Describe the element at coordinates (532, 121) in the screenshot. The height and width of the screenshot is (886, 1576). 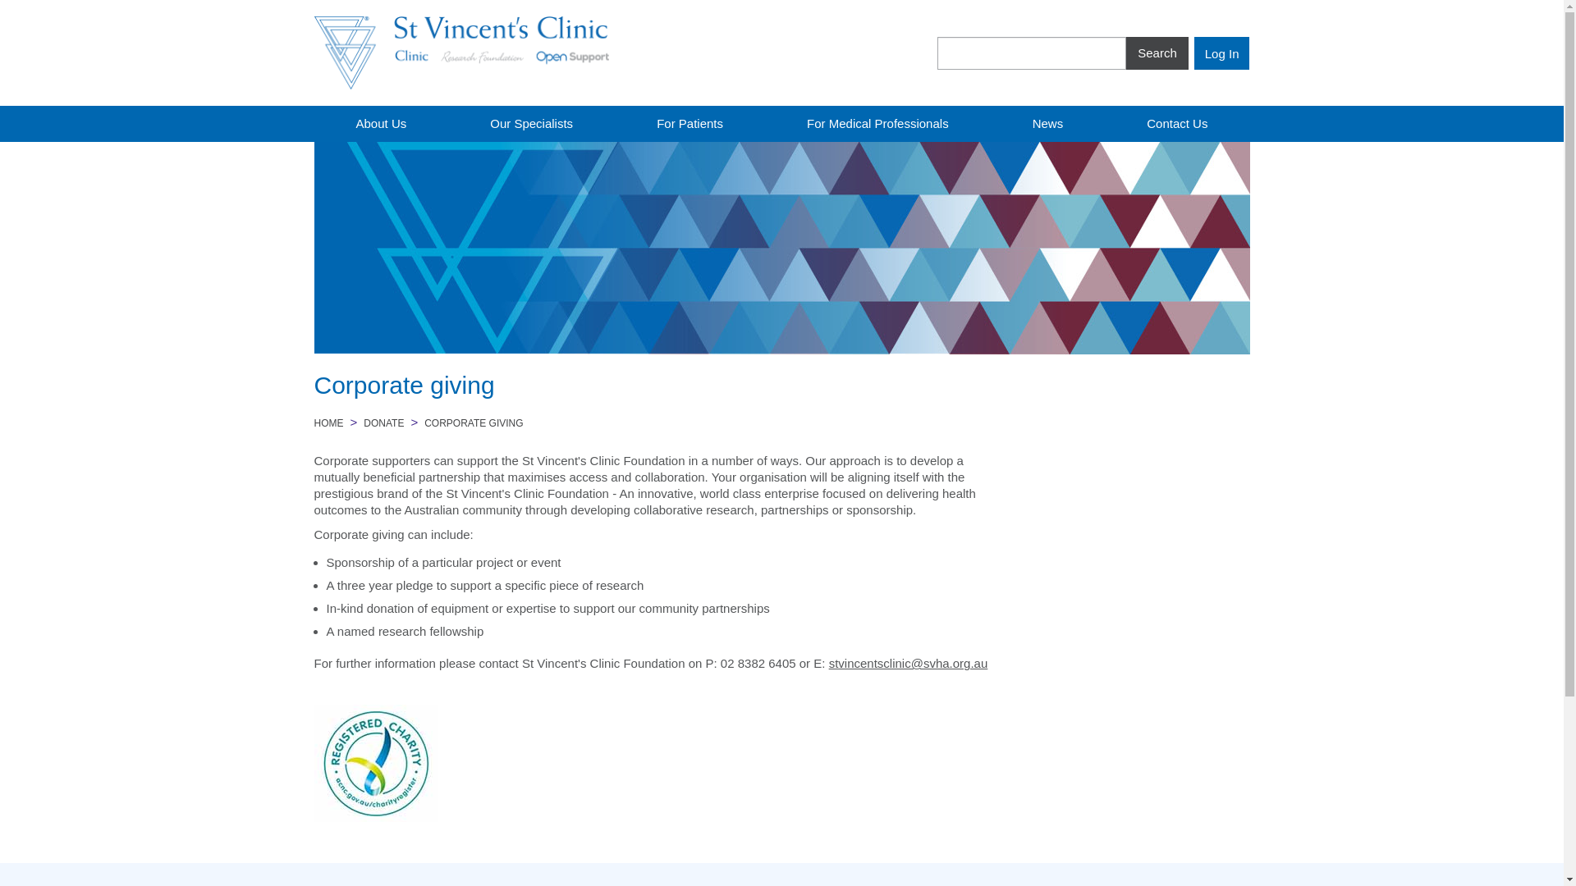
I see `Our Specialists` at that location.